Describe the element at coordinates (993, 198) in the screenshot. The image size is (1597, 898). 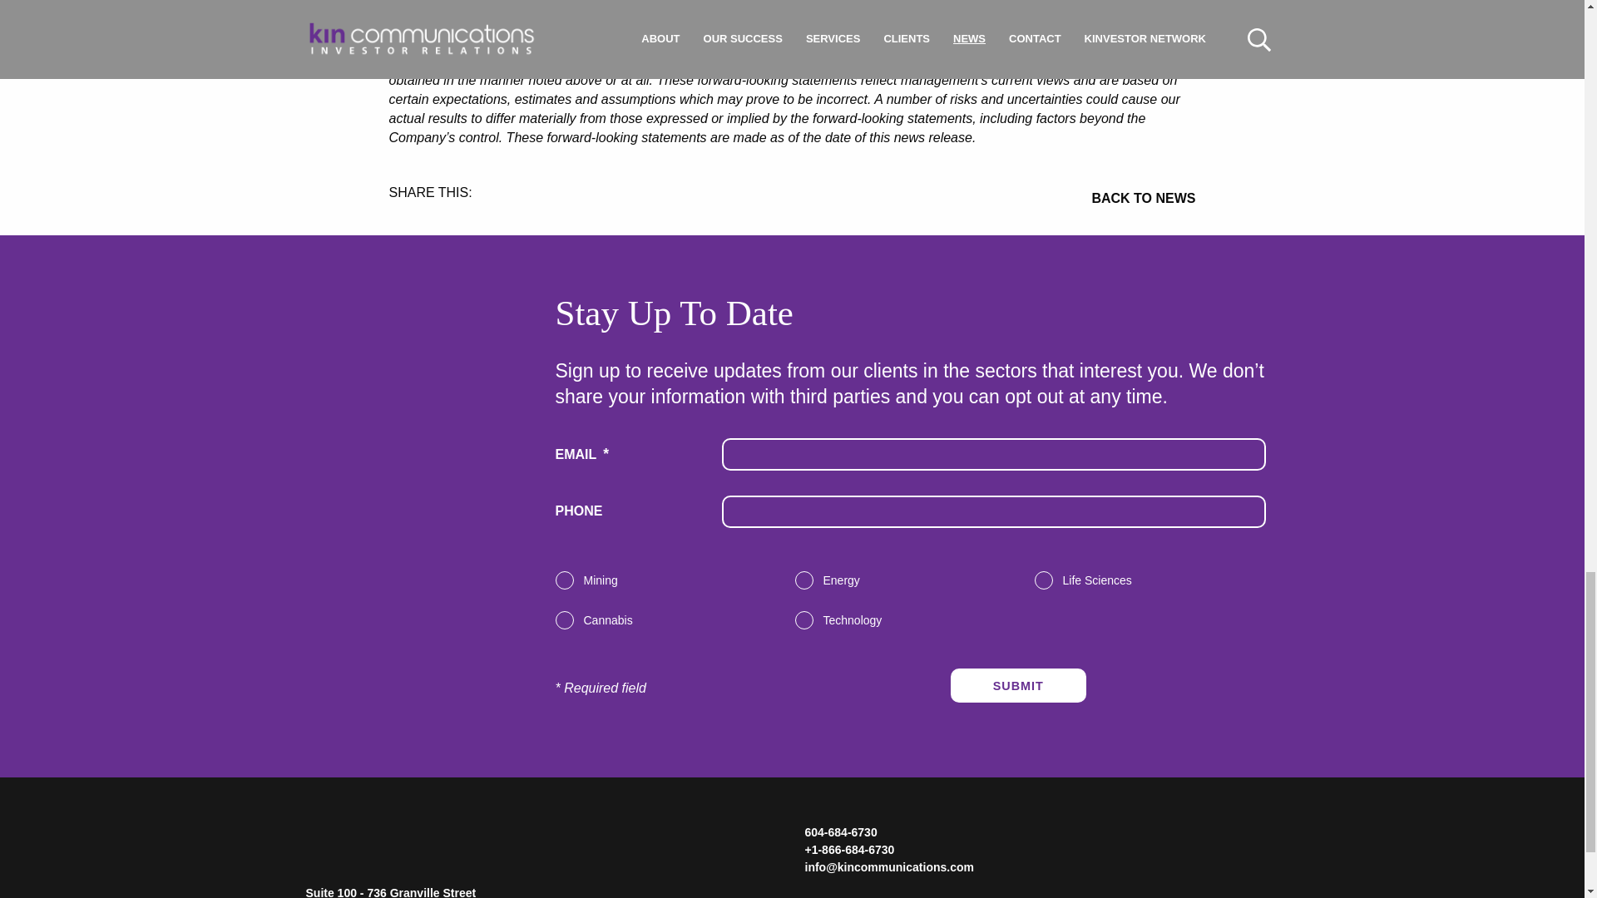
I see `  BACK TO NEWS` at that location.